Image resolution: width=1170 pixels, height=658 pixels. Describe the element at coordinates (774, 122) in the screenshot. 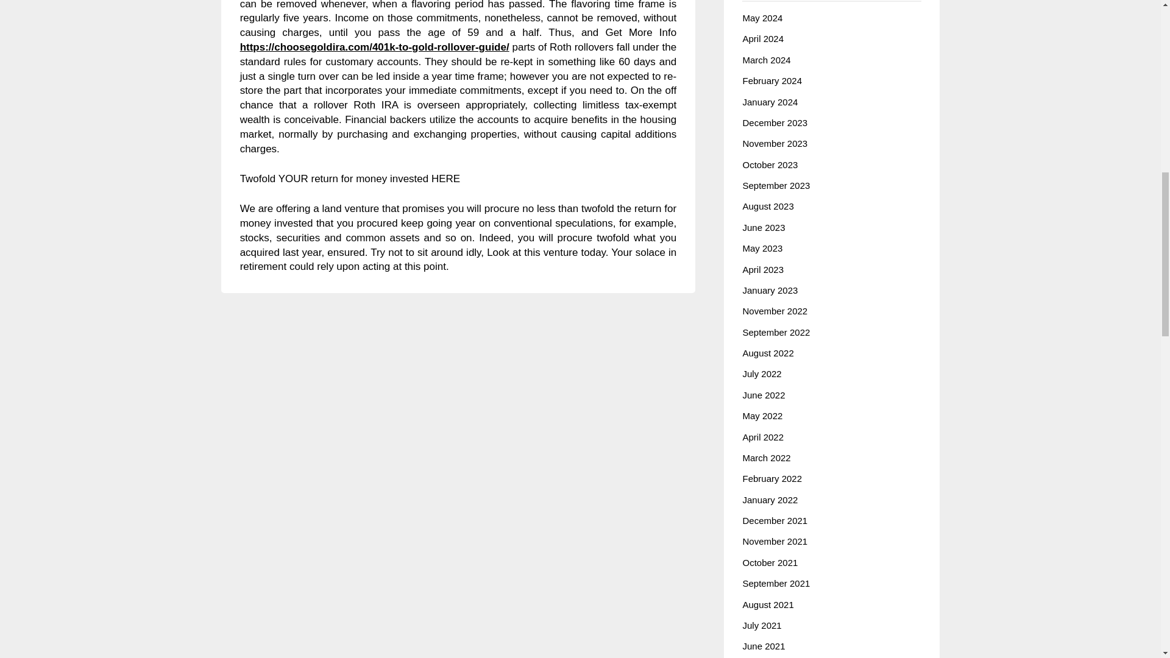

I see `December 2023` at that location.